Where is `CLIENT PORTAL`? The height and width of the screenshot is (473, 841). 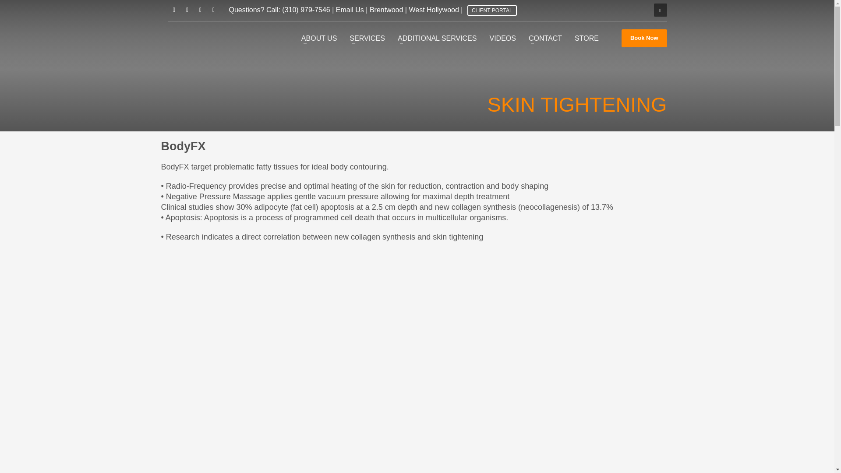 CLIENT PORTAL is located at coordinates (492, 10).